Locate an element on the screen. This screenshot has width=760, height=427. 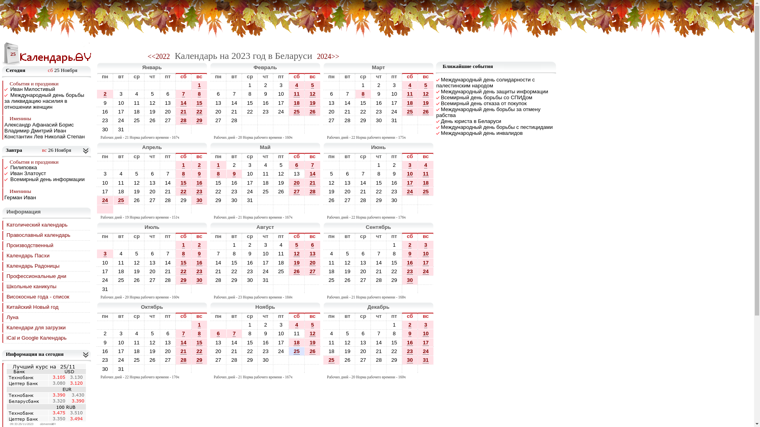
9 is located at coordinates (199, 254).